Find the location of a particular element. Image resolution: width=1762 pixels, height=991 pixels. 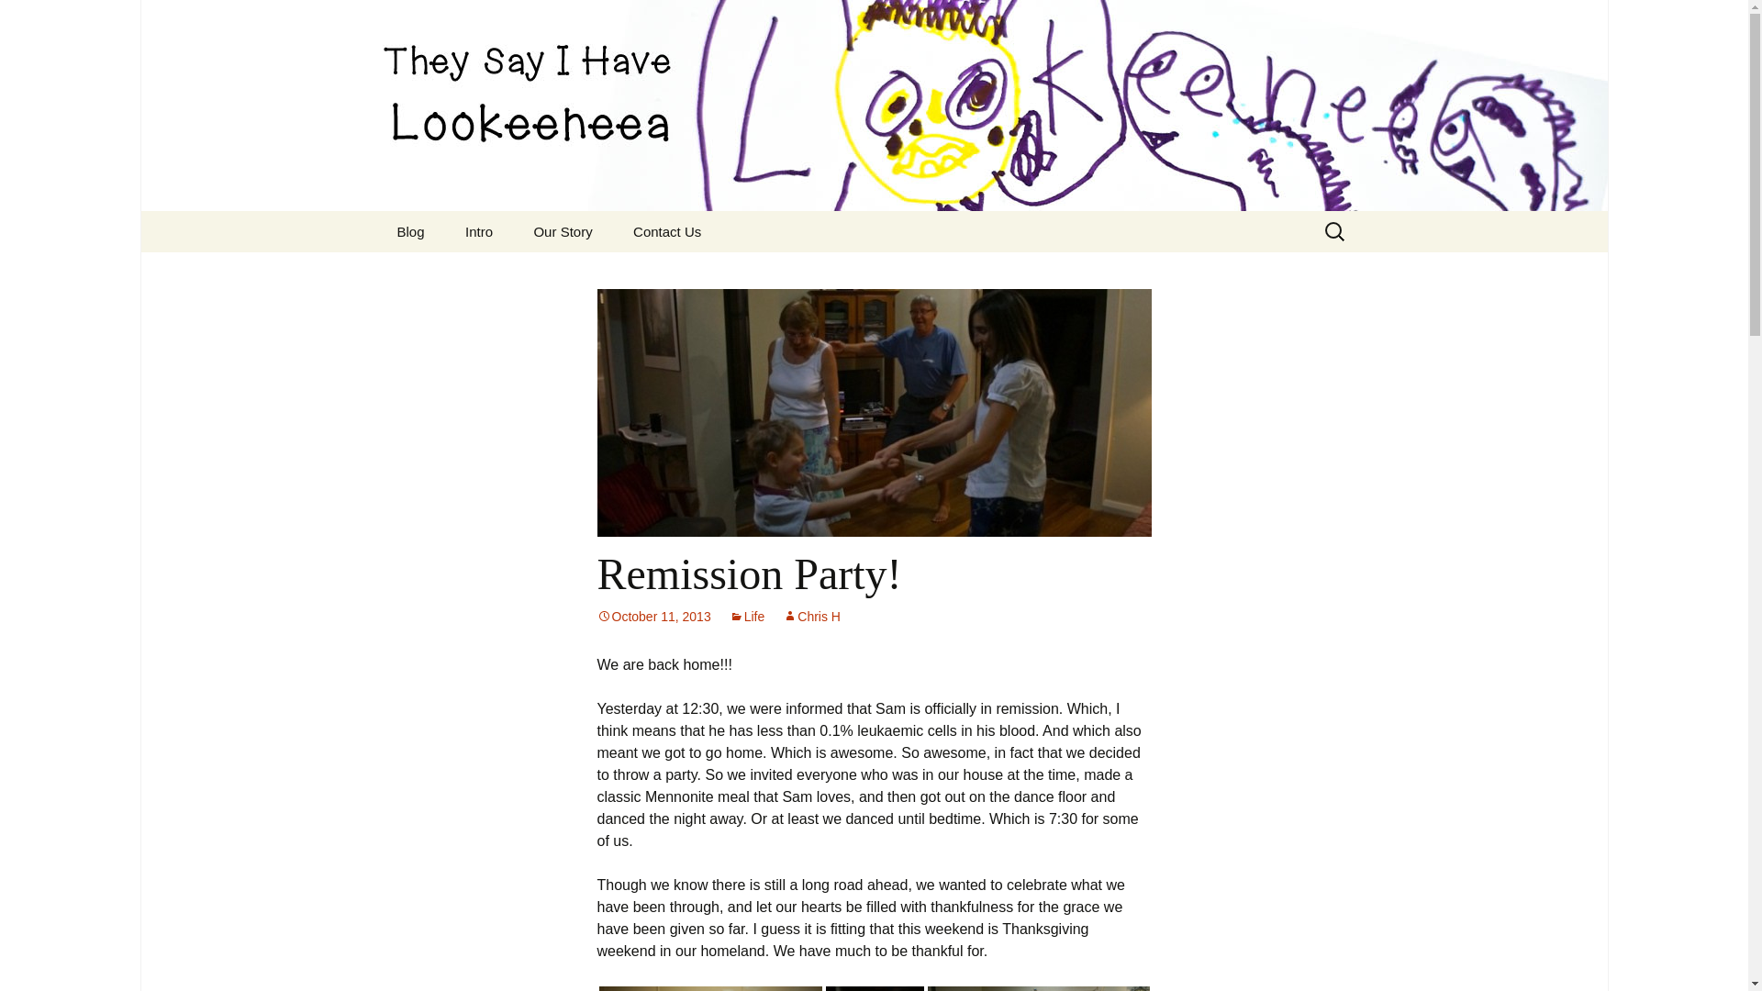

View all posts by Chris H is located at coordinates (811, 617).